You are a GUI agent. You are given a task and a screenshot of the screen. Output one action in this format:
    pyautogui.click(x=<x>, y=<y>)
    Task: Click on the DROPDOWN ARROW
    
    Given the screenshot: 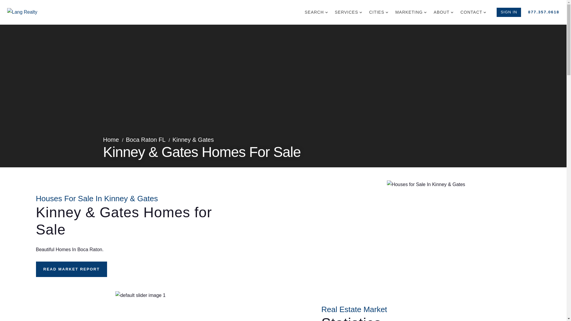 What is the action you would take?
    pyautogui.click(x=452, y=12)
    